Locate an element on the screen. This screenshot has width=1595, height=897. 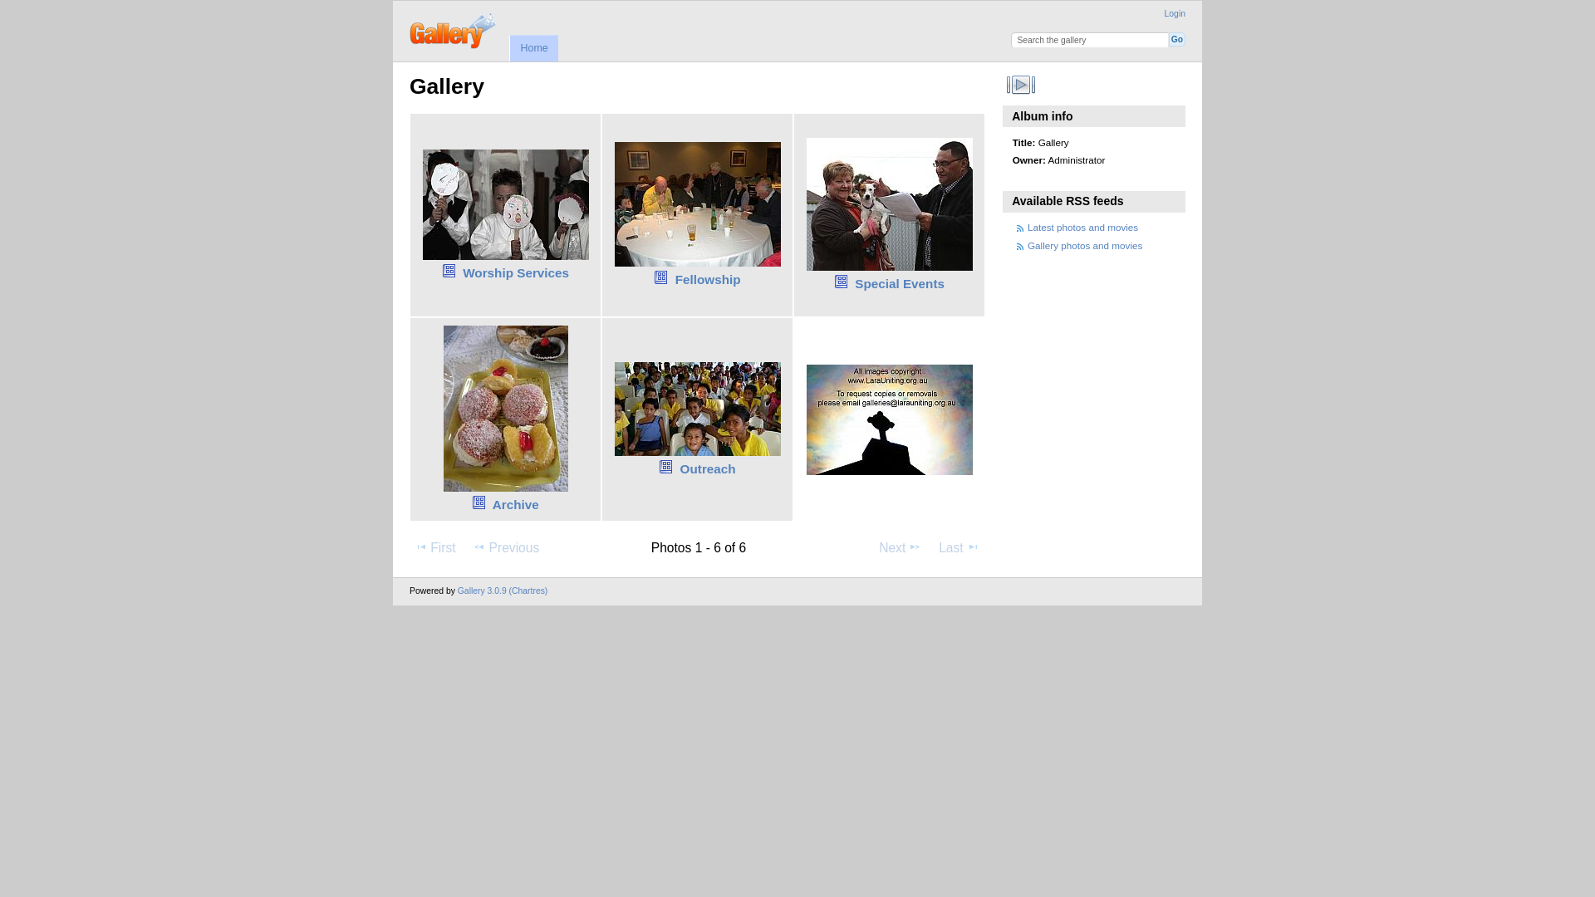
Latest photos and movies is located at coordinates (1083, 228).